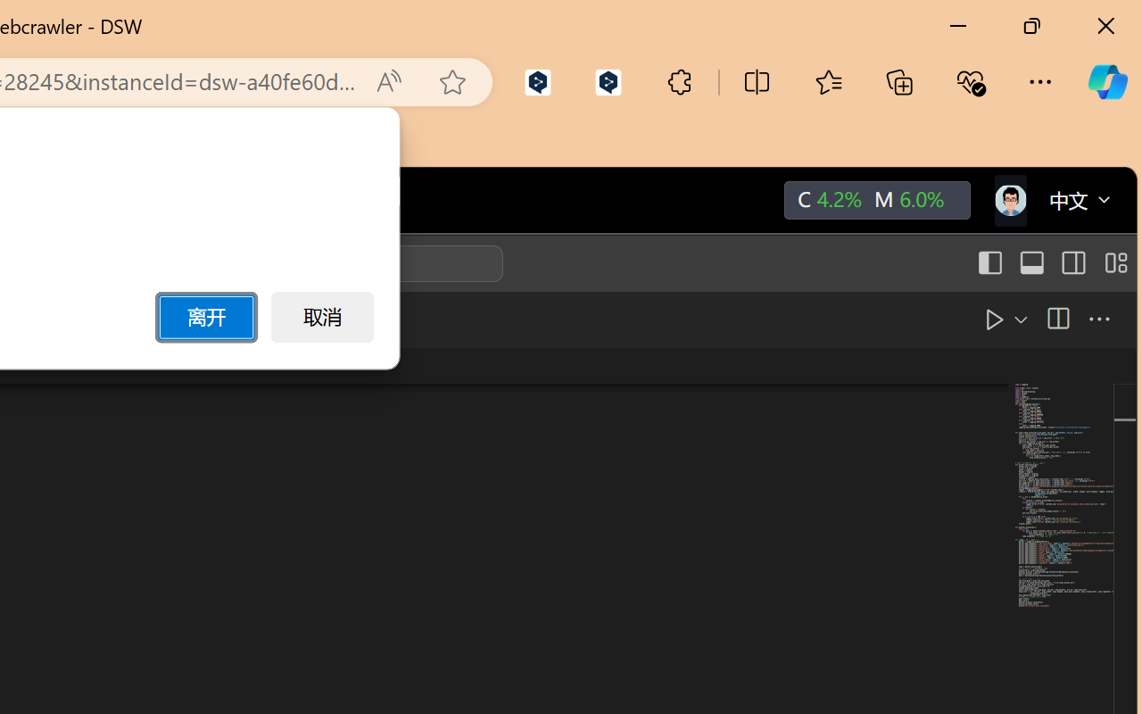 The width and height of the screenshot is (1142, 714). What do you see at coordinates (1009, 201) in the screenshot?
I see `Class: next-menu next-hoz widgets--iconMenu--BFkiHRM` at bounding box center [1009, 201].